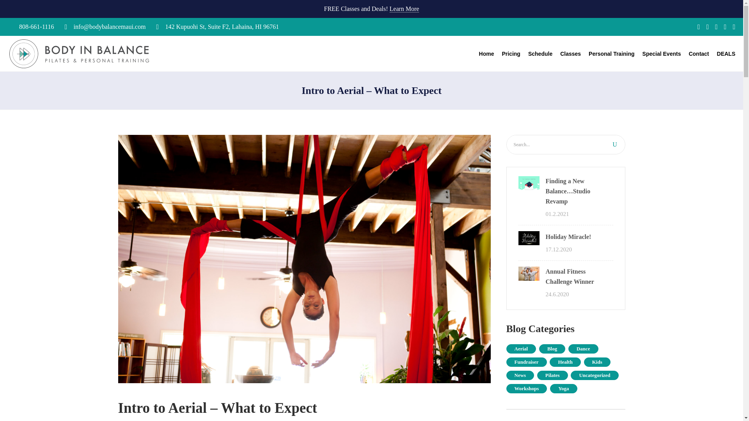  I want to click on Personal Training, so click(608, 53).